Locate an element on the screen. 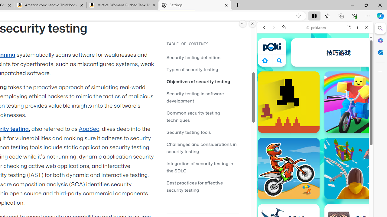  Integration of security testing in the SDLC is located at coordinates (203, 167).